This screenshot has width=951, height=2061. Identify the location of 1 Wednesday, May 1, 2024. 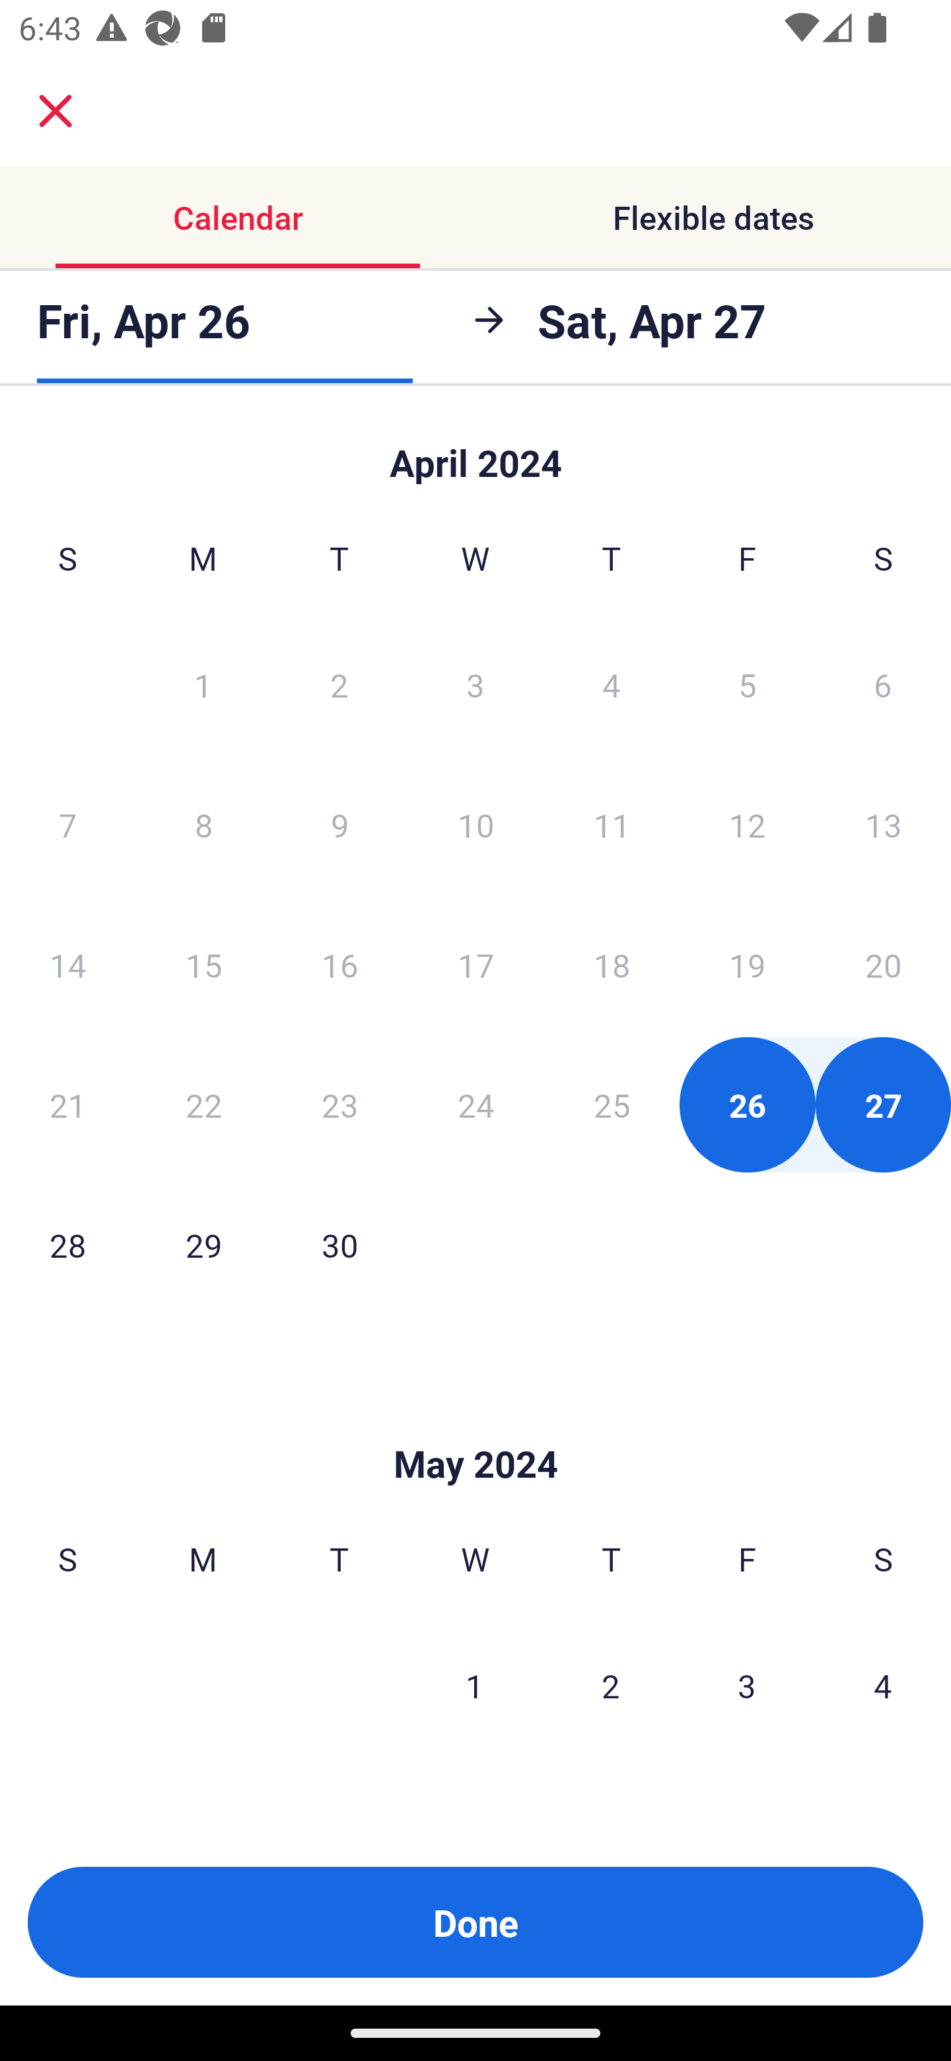
(475, 1686).